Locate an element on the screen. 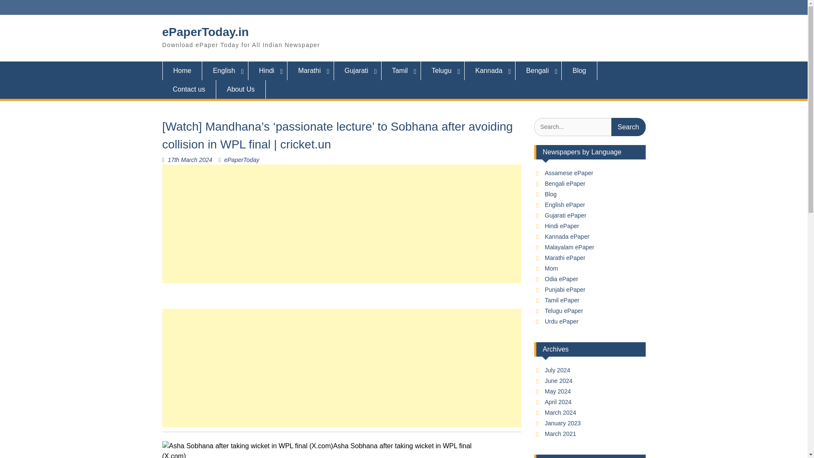  English is located at coordinates (225, 70).